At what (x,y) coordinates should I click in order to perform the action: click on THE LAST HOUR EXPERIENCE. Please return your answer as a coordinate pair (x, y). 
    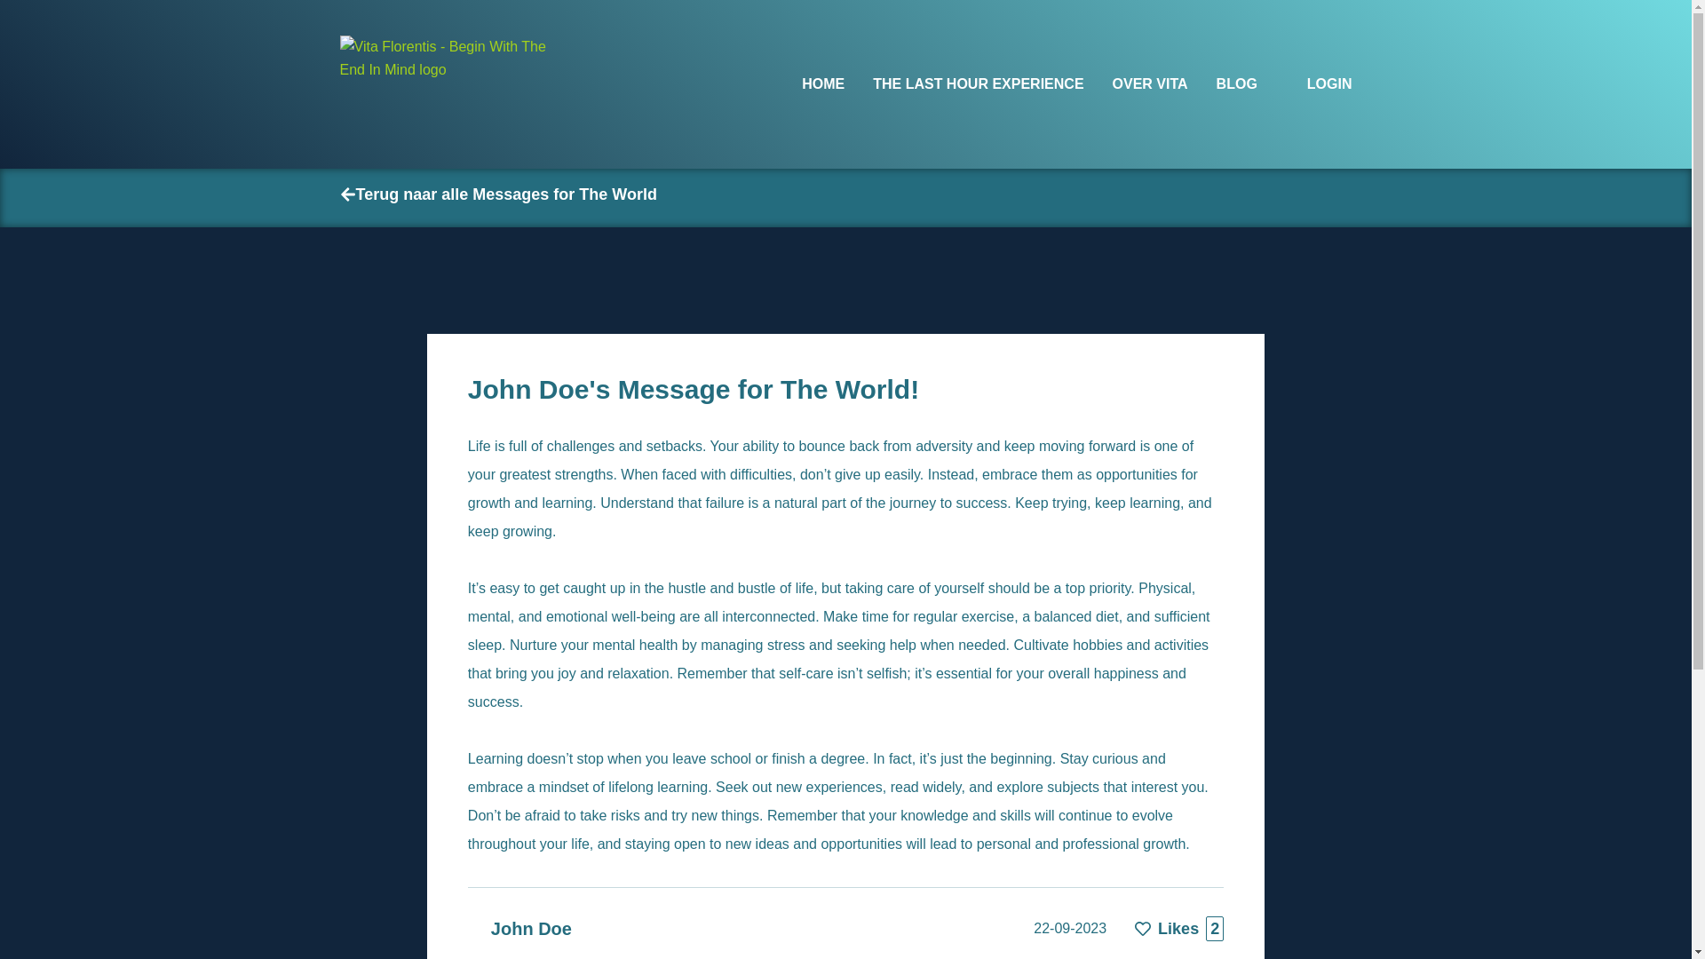
    Looking at the image, I should click on (978, 83).